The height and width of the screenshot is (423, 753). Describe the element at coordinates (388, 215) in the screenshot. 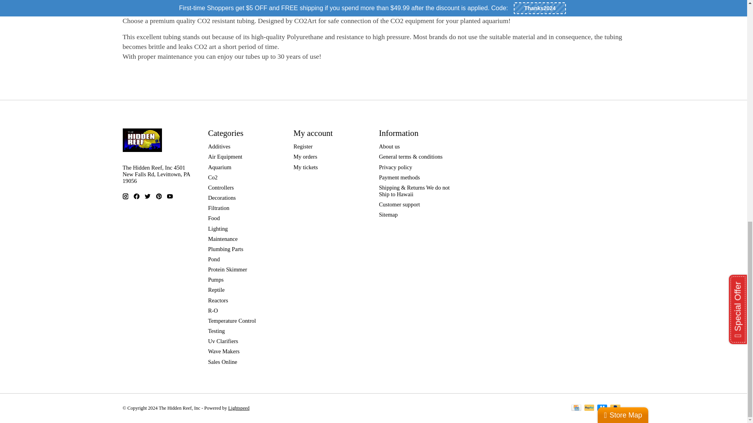

I see `Sitemap` at that location.